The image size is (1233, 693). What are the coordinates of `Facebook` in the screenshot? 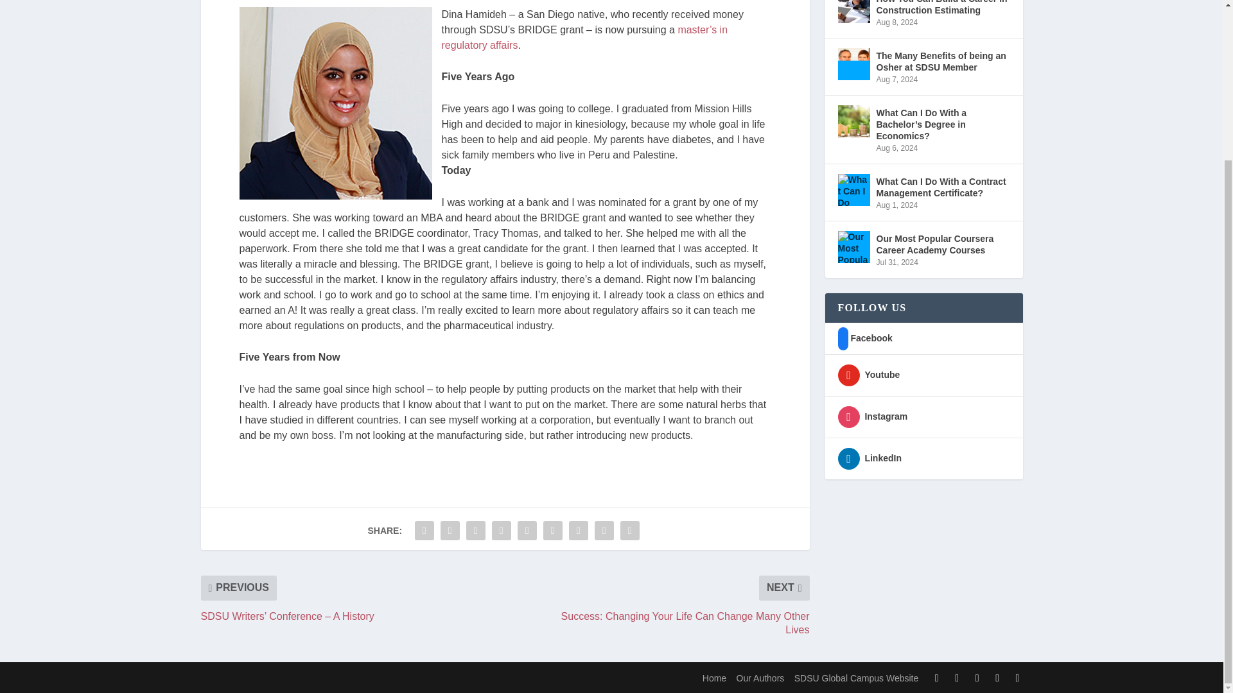 It's located at (864, 338).